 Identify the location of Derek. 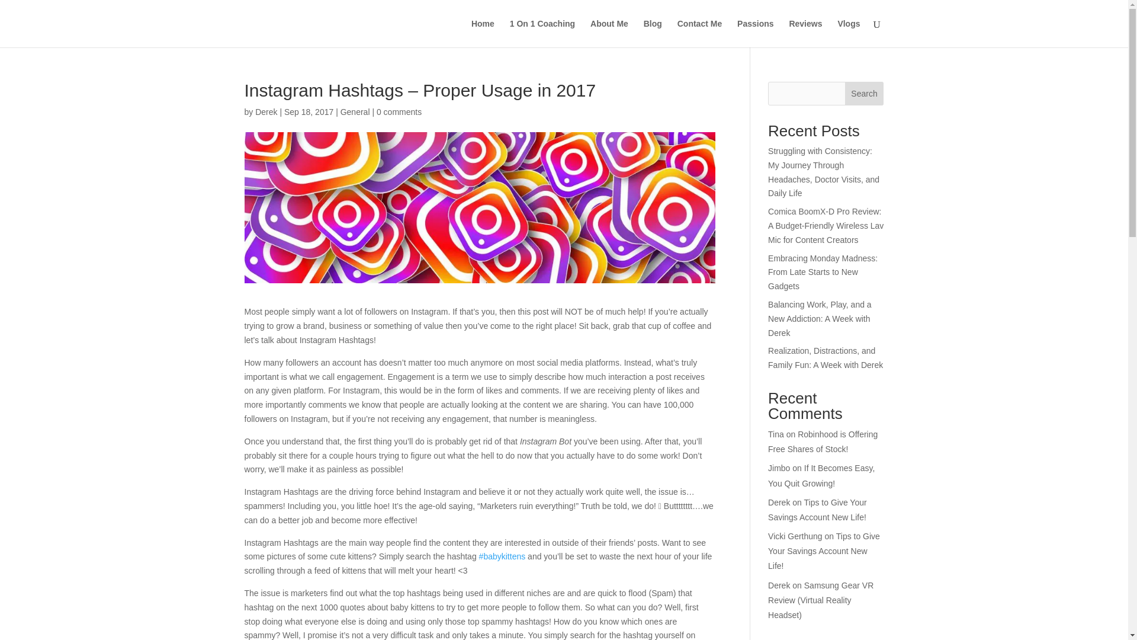
(779, 503).